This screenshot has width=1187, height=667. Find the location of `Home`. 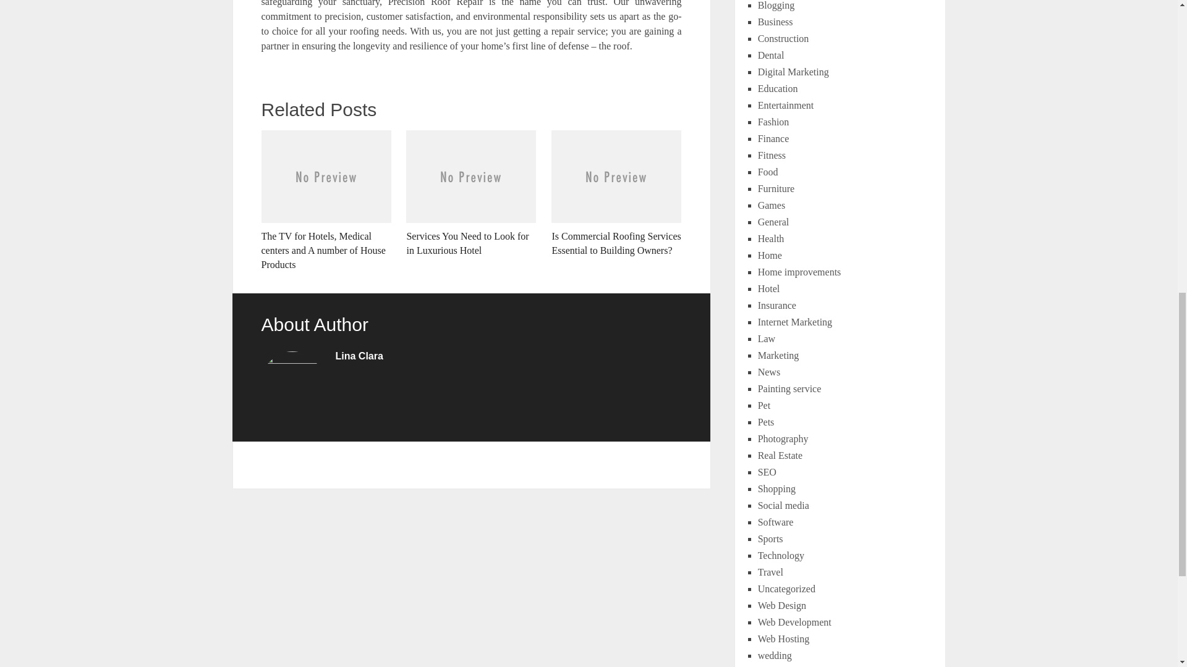

Home is located at coordinates (770, 256).